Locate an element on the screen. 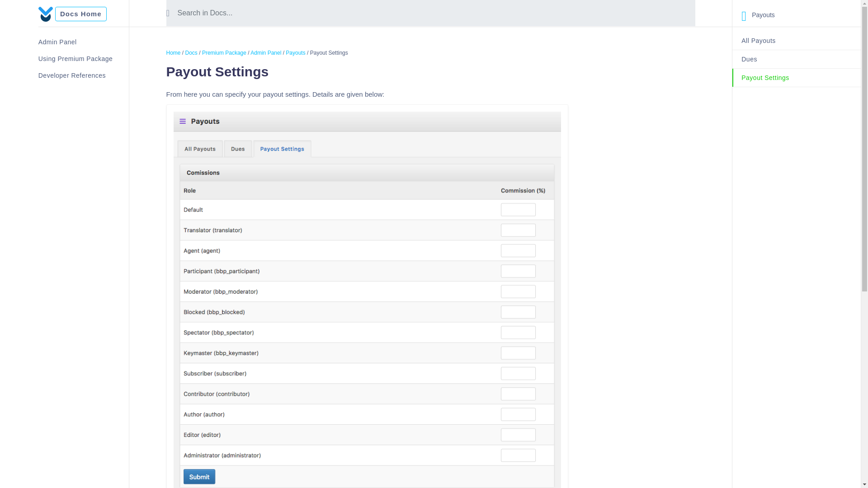 The width and height of the screenshot is (868, 488). Docs is located at coordinates (192, 53).